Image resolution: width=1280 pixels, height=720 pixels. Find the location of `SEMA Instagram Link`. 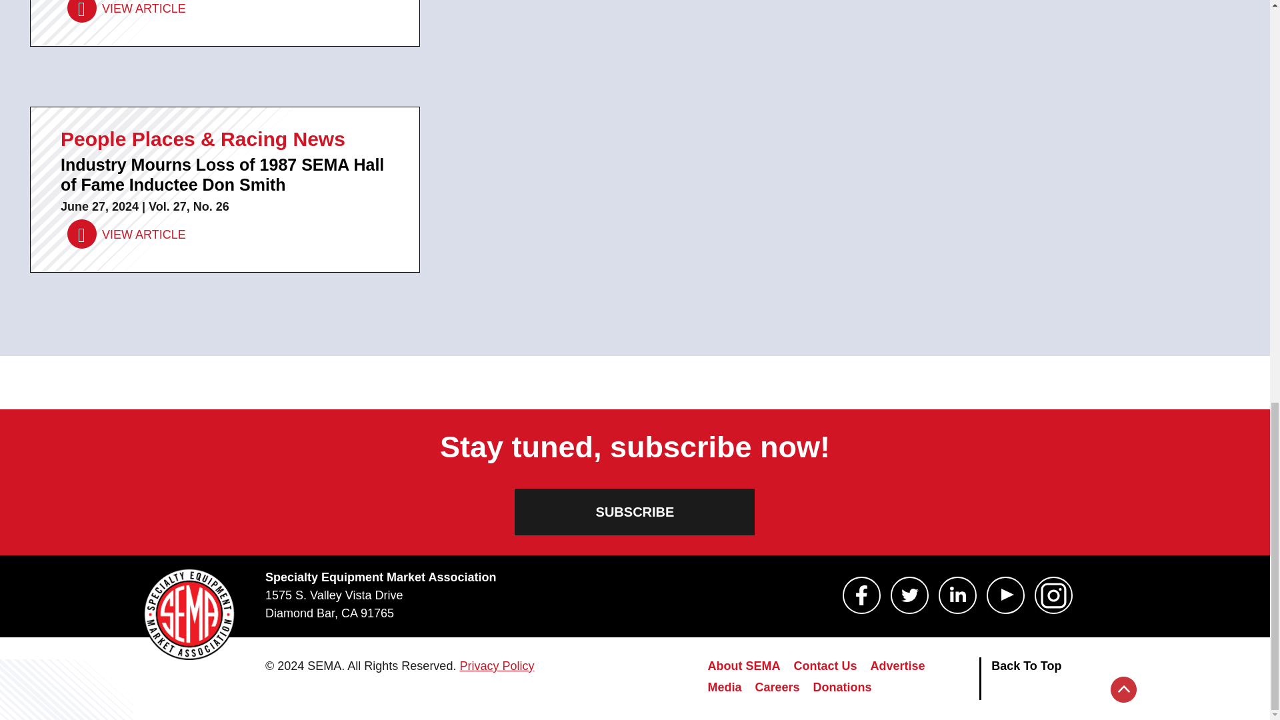

SEMA Instagram Link is located at coordinates (1053, 595).